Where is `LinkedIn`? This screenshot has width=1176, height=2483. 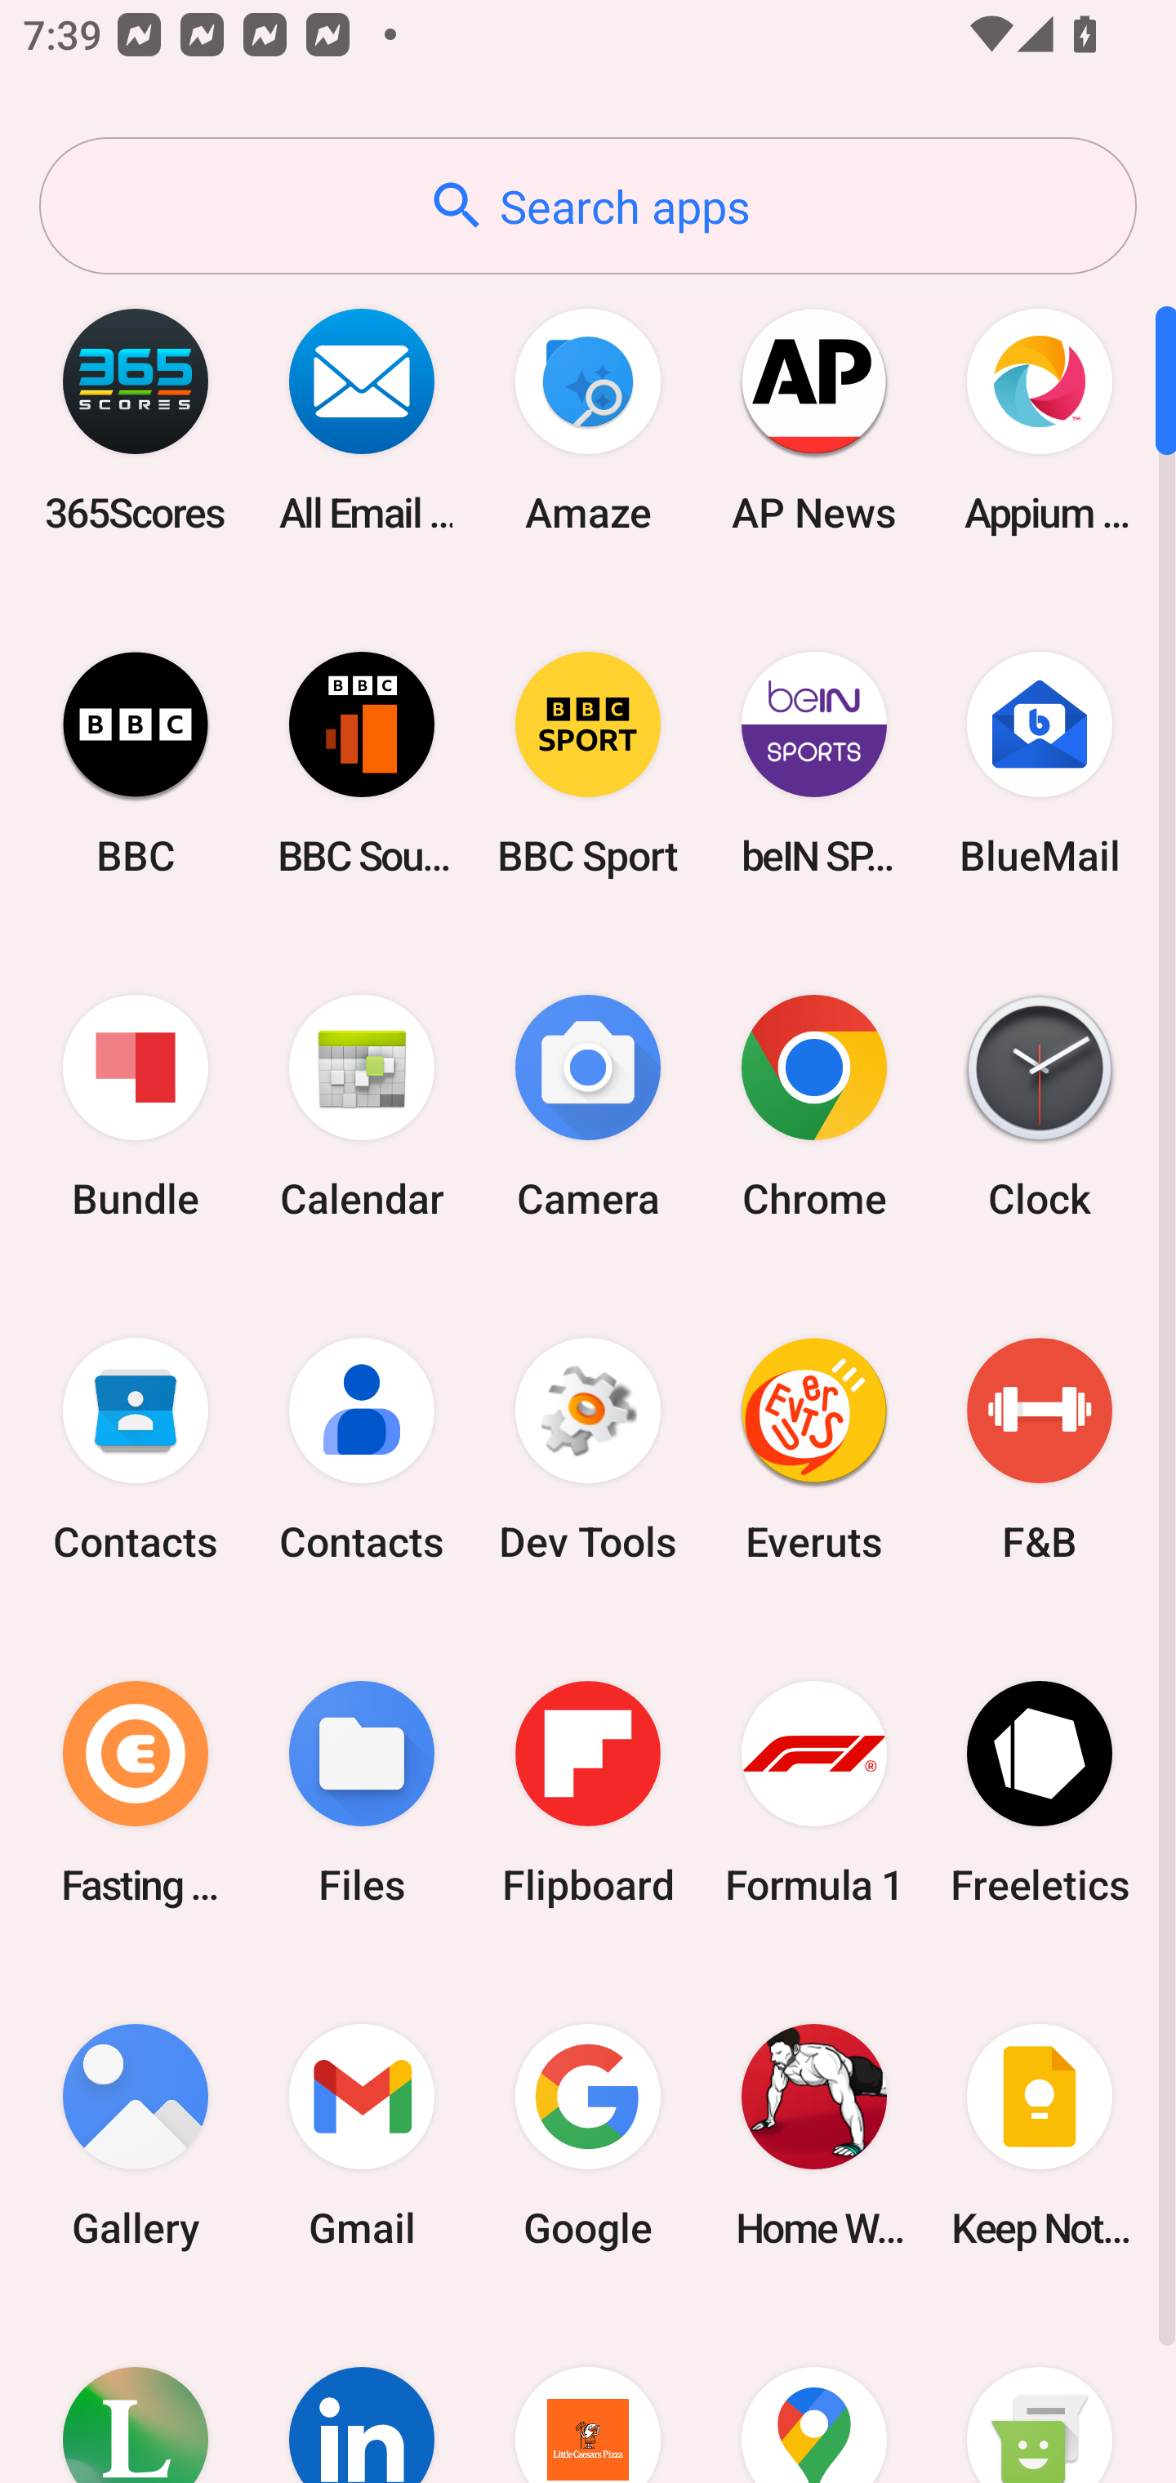
LinkedIn is located at coordinates (362, 2395).